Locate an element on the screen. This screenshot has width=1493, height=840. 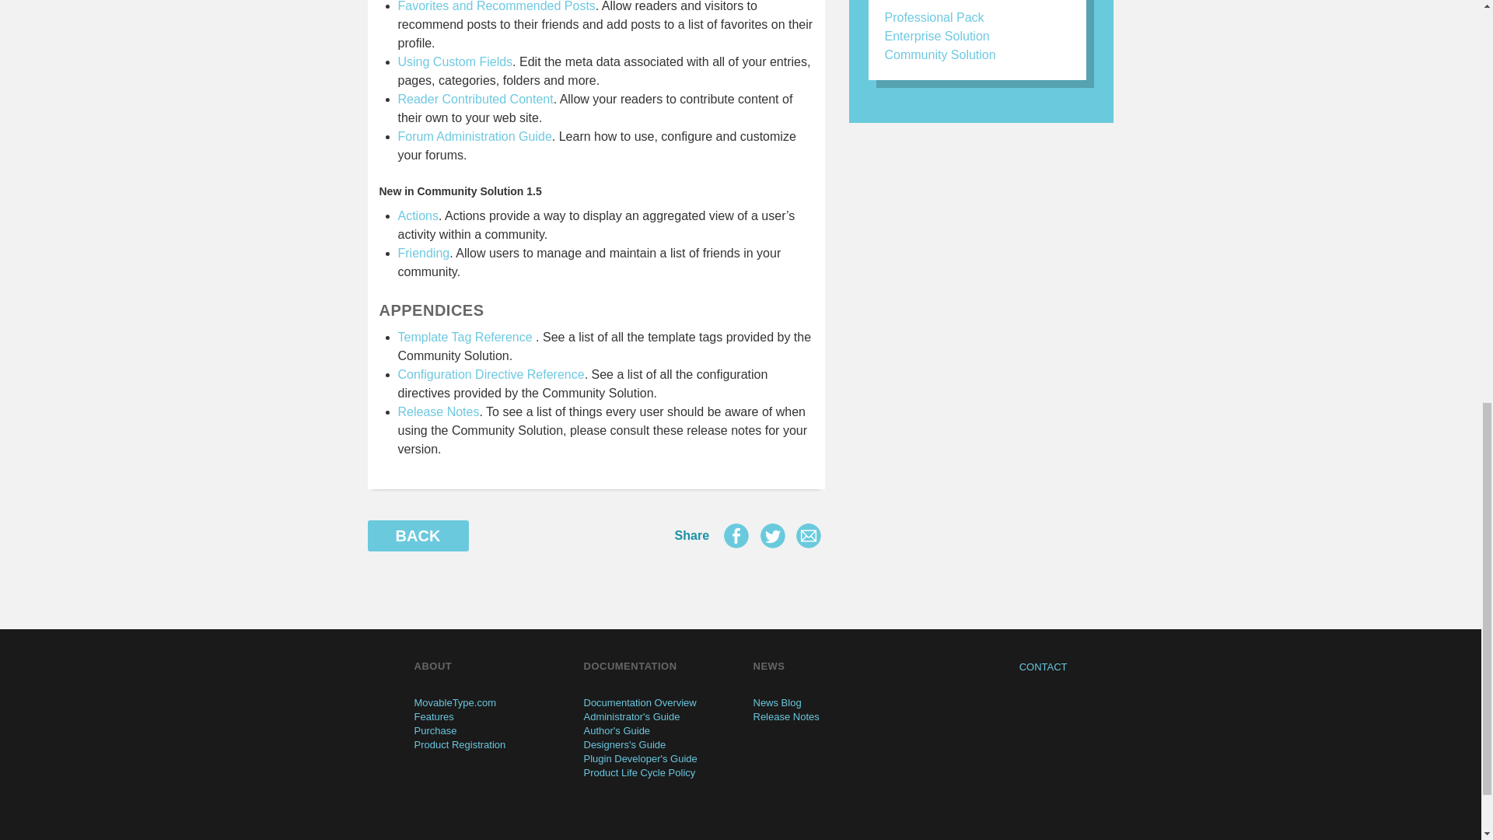
Forum Administration Guide is located at coordinates (475, 136).